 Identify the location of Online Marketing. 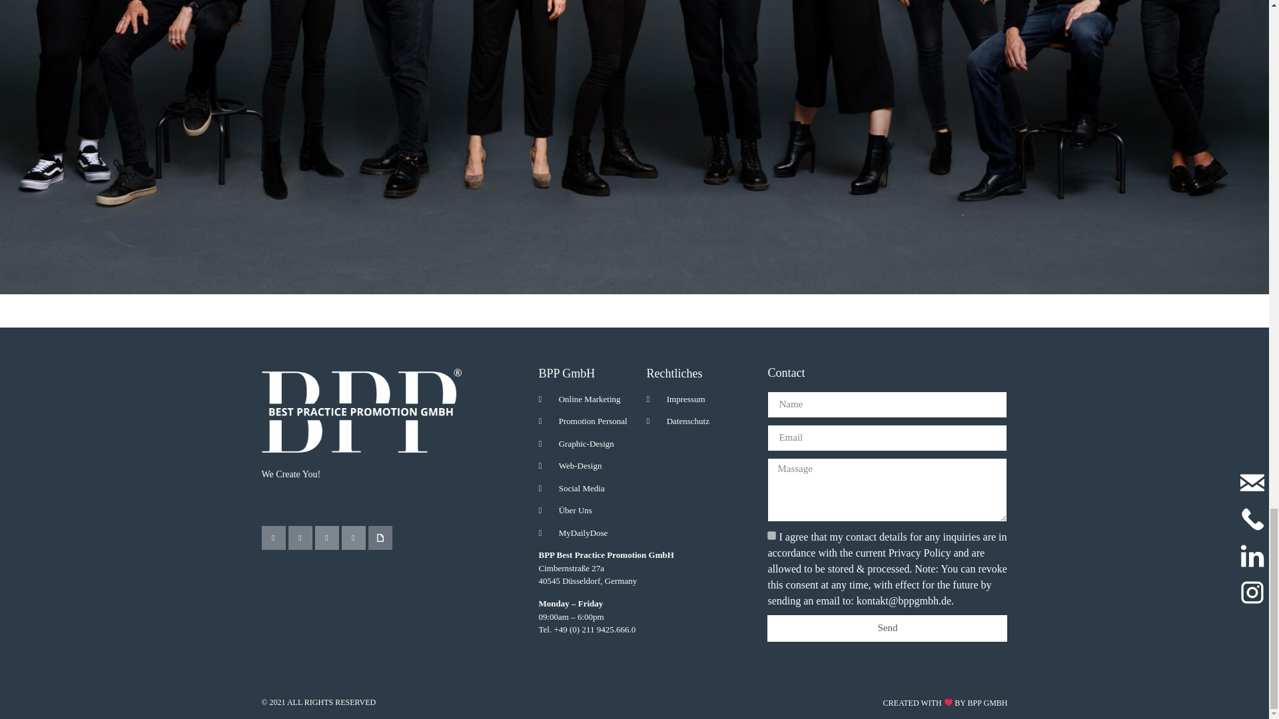
(592, 399).